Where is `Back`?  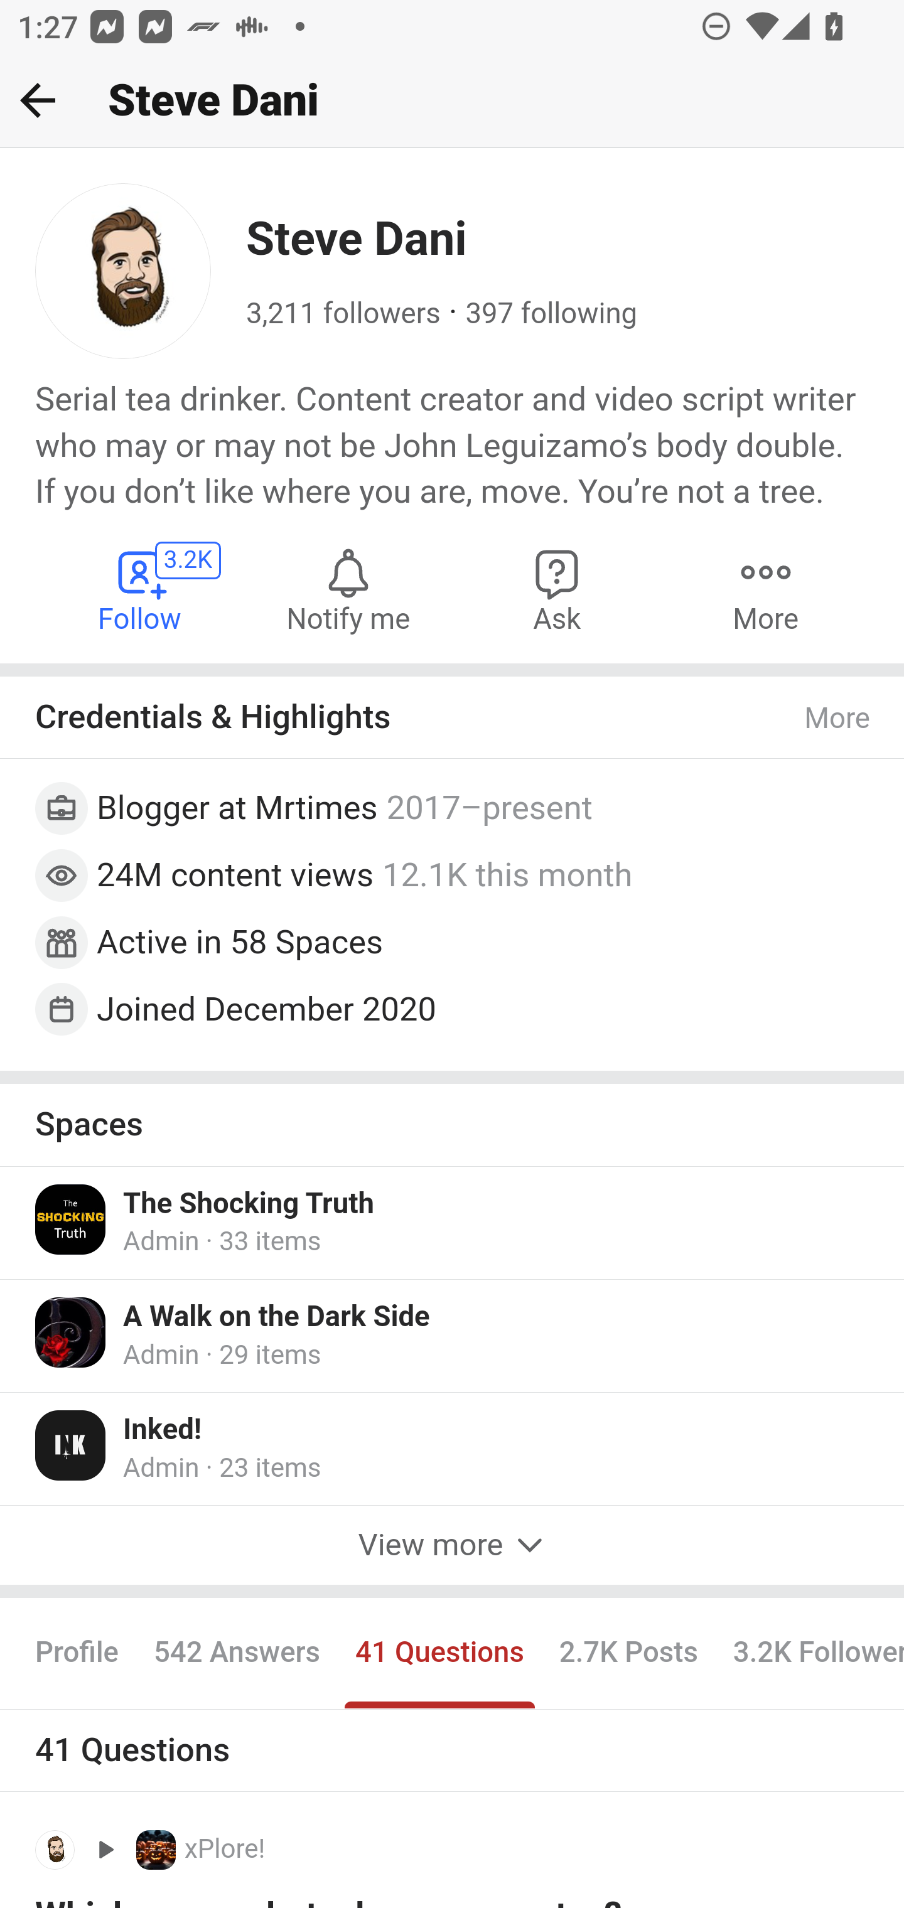
Back is located at coordinates (38, 100).